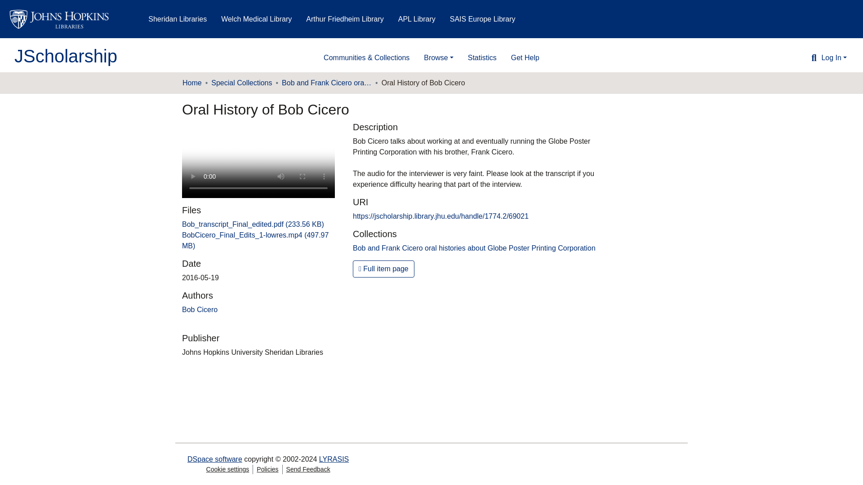 The height and width of the screenshot is (485, 863). Describe the element at coordinates (383, 269) in the screenshot. I see `Full item page` at that location.